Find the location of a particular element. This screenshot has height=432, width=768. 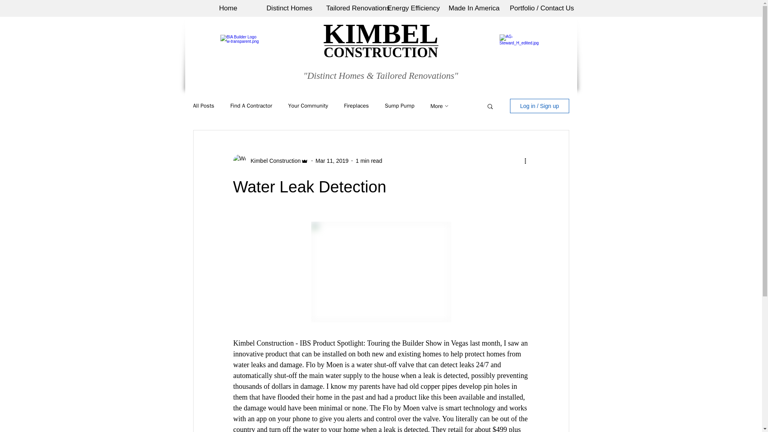

Home is located at coordinates (228, 8).